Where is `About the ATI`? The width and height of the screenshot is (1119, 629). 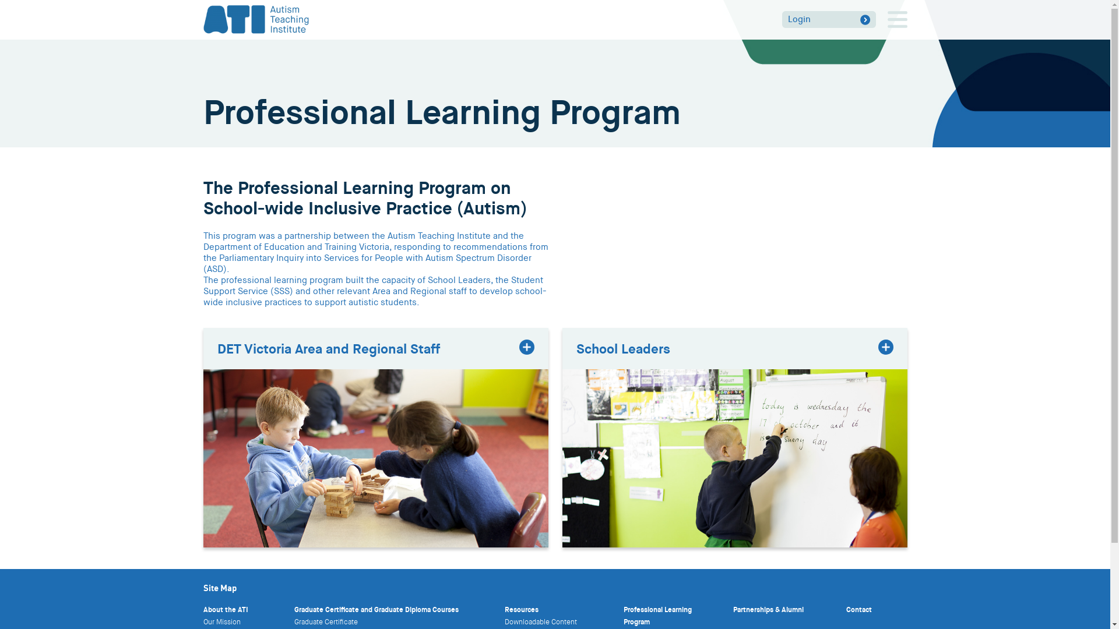
About the ATI is located at coordinates (225, 610).